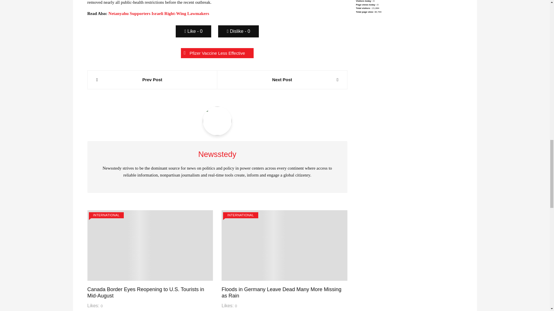 The image size is (554, 311). What do you see at coordinates (145, 292) in the screenshot?
I see `Canada Border Eyes Reopening to U.S. Tourists in Mid-August` at bounding box center [145, 292].